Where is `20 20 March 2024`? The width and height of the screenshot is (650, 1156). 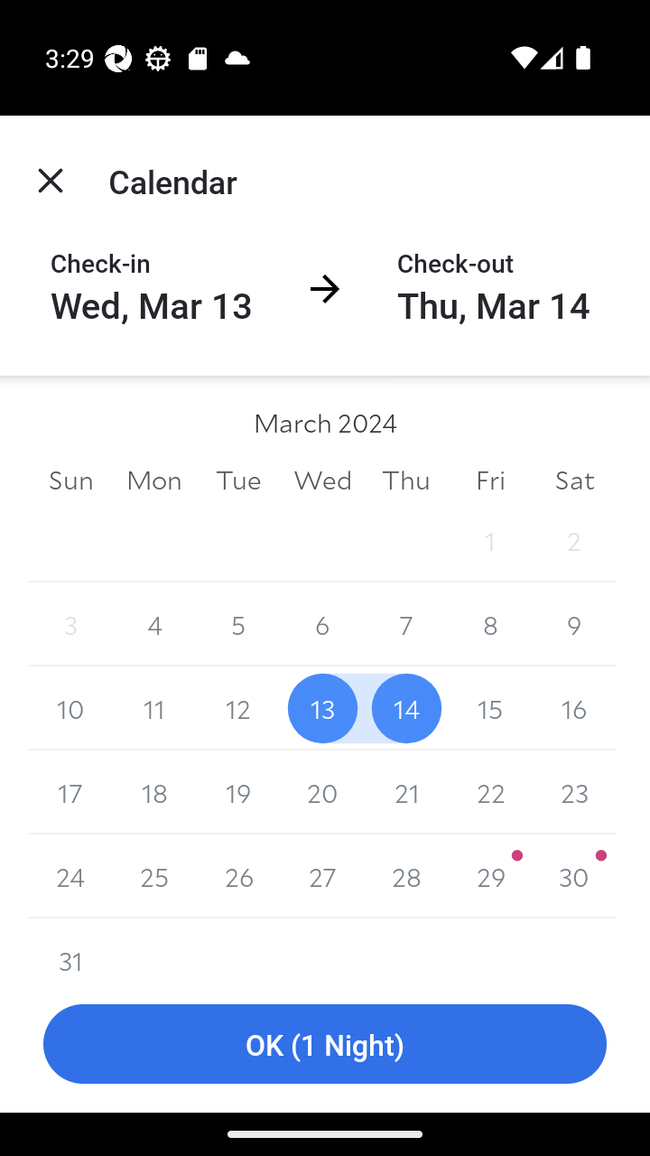 20 20 March 2024 is located at coordinates (322, 792).